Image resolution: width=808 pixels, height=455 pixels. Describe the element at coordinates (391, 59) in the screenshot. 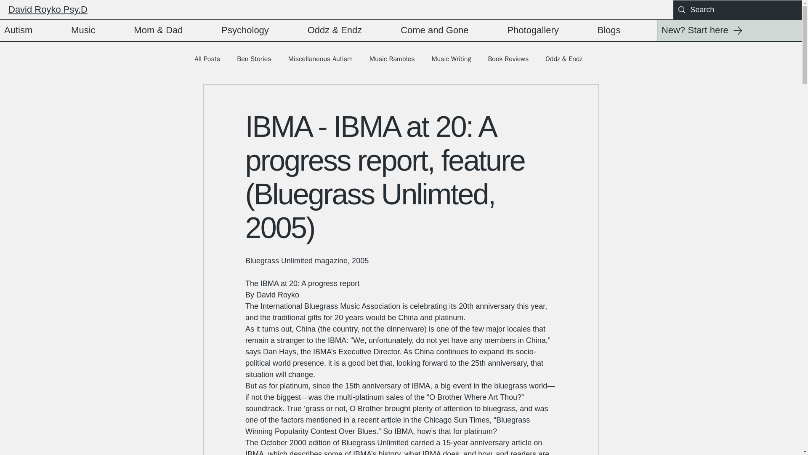

I see `Music Rambles` at that location.